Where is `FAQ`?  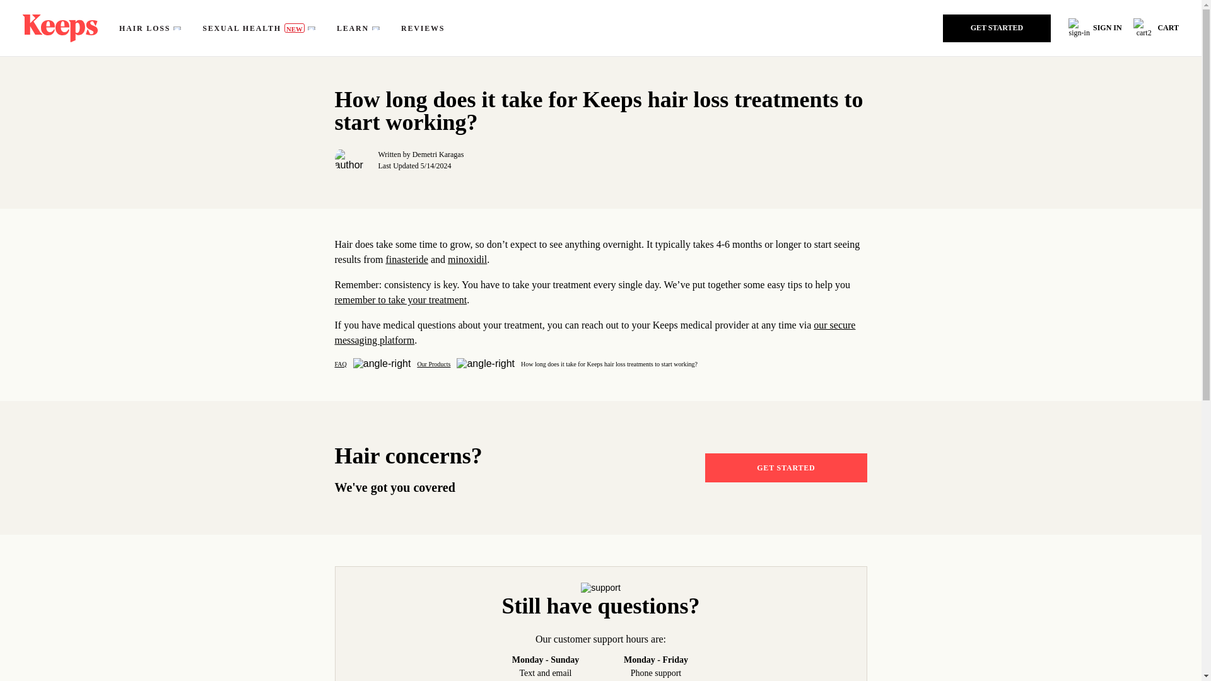 FAQ is located at coordinates (340, 364).